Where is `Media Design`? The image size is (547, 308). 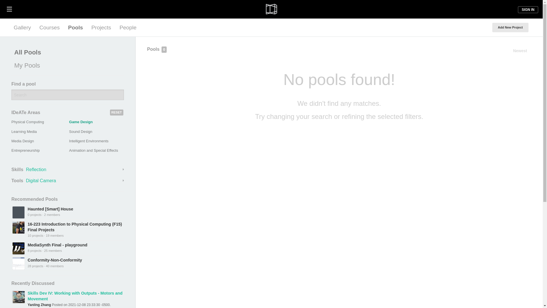
Media Design is located at coordinates (23, 141).